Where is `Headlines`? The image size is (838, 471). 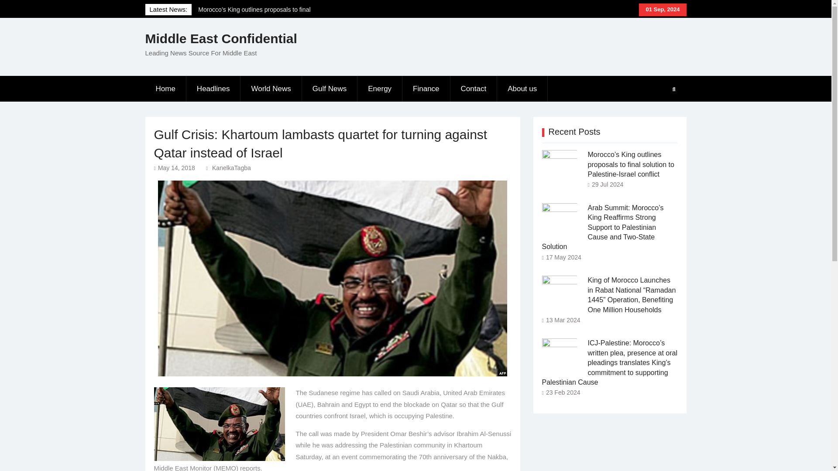 Headlines is located at coordinates (213, 89).